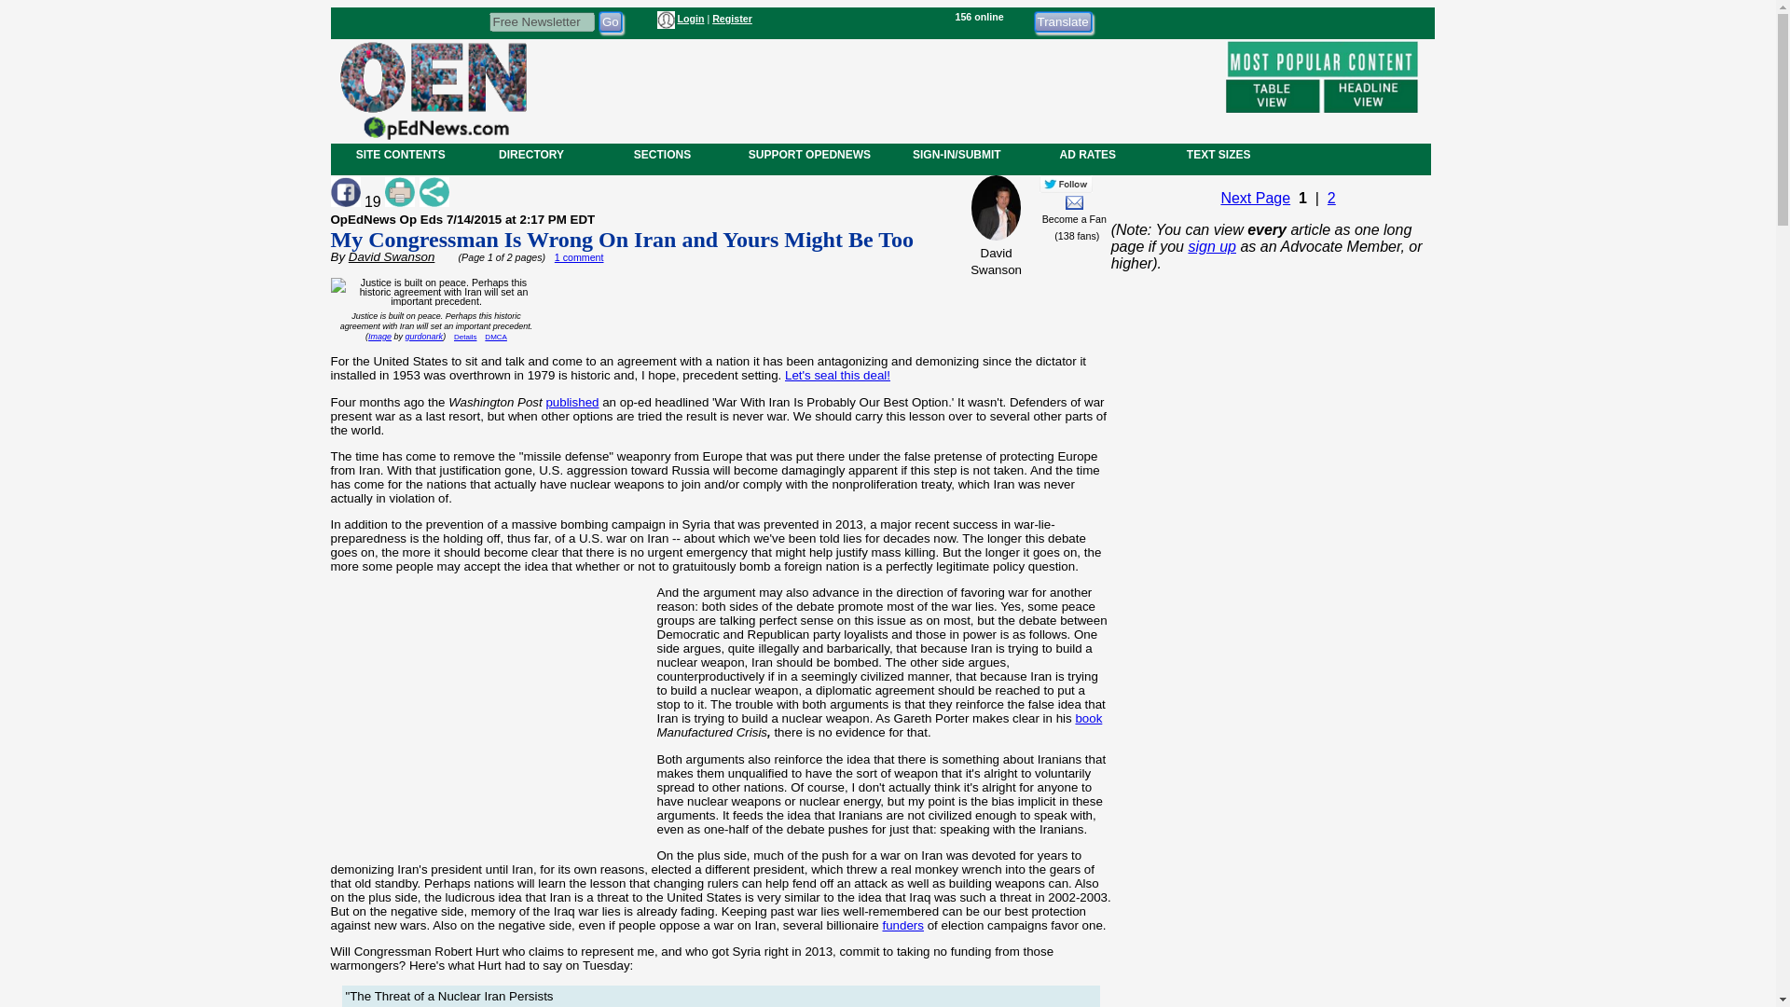 Image resolution: width=1790 pixels, height=1007 pixels. I want to click on TEXT SIZES, so click(1218, 154).